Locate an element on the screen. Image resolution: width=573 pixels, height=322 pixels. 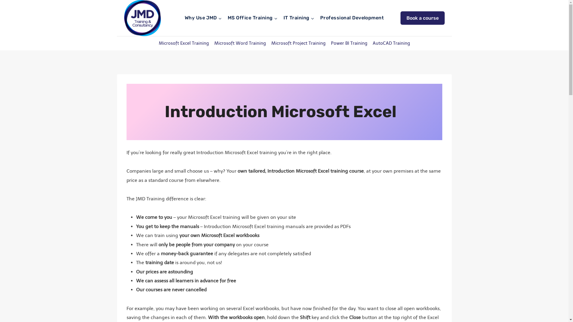
Power BI Training is located at coordinates (349, 44).